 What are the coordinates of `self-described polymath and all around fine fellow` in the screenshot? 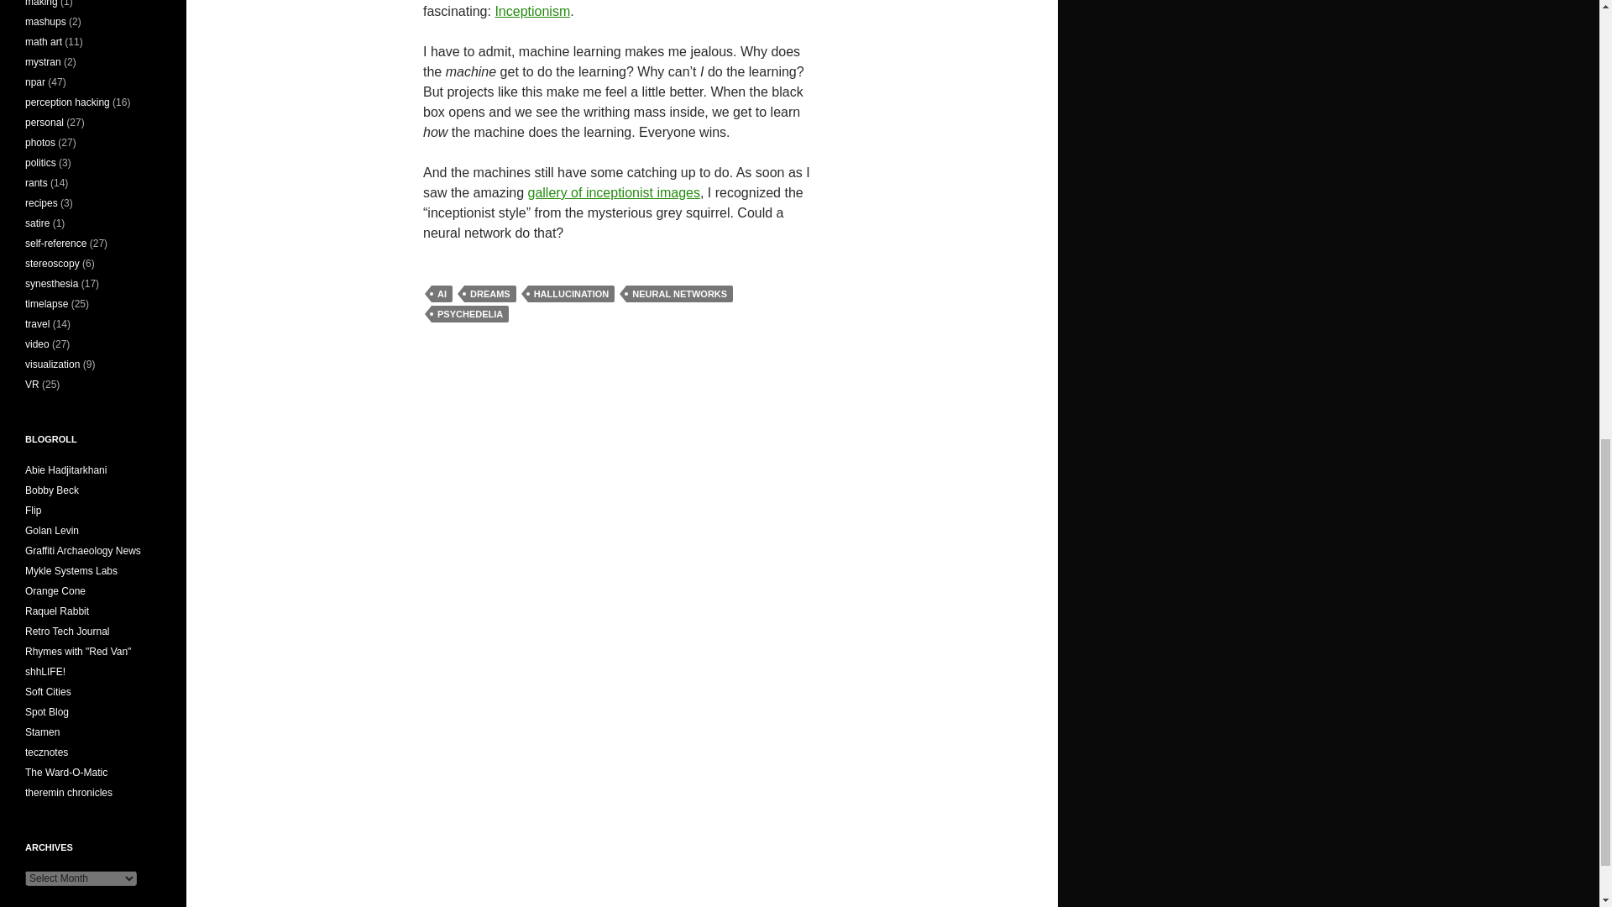 It's located at (65, 470).